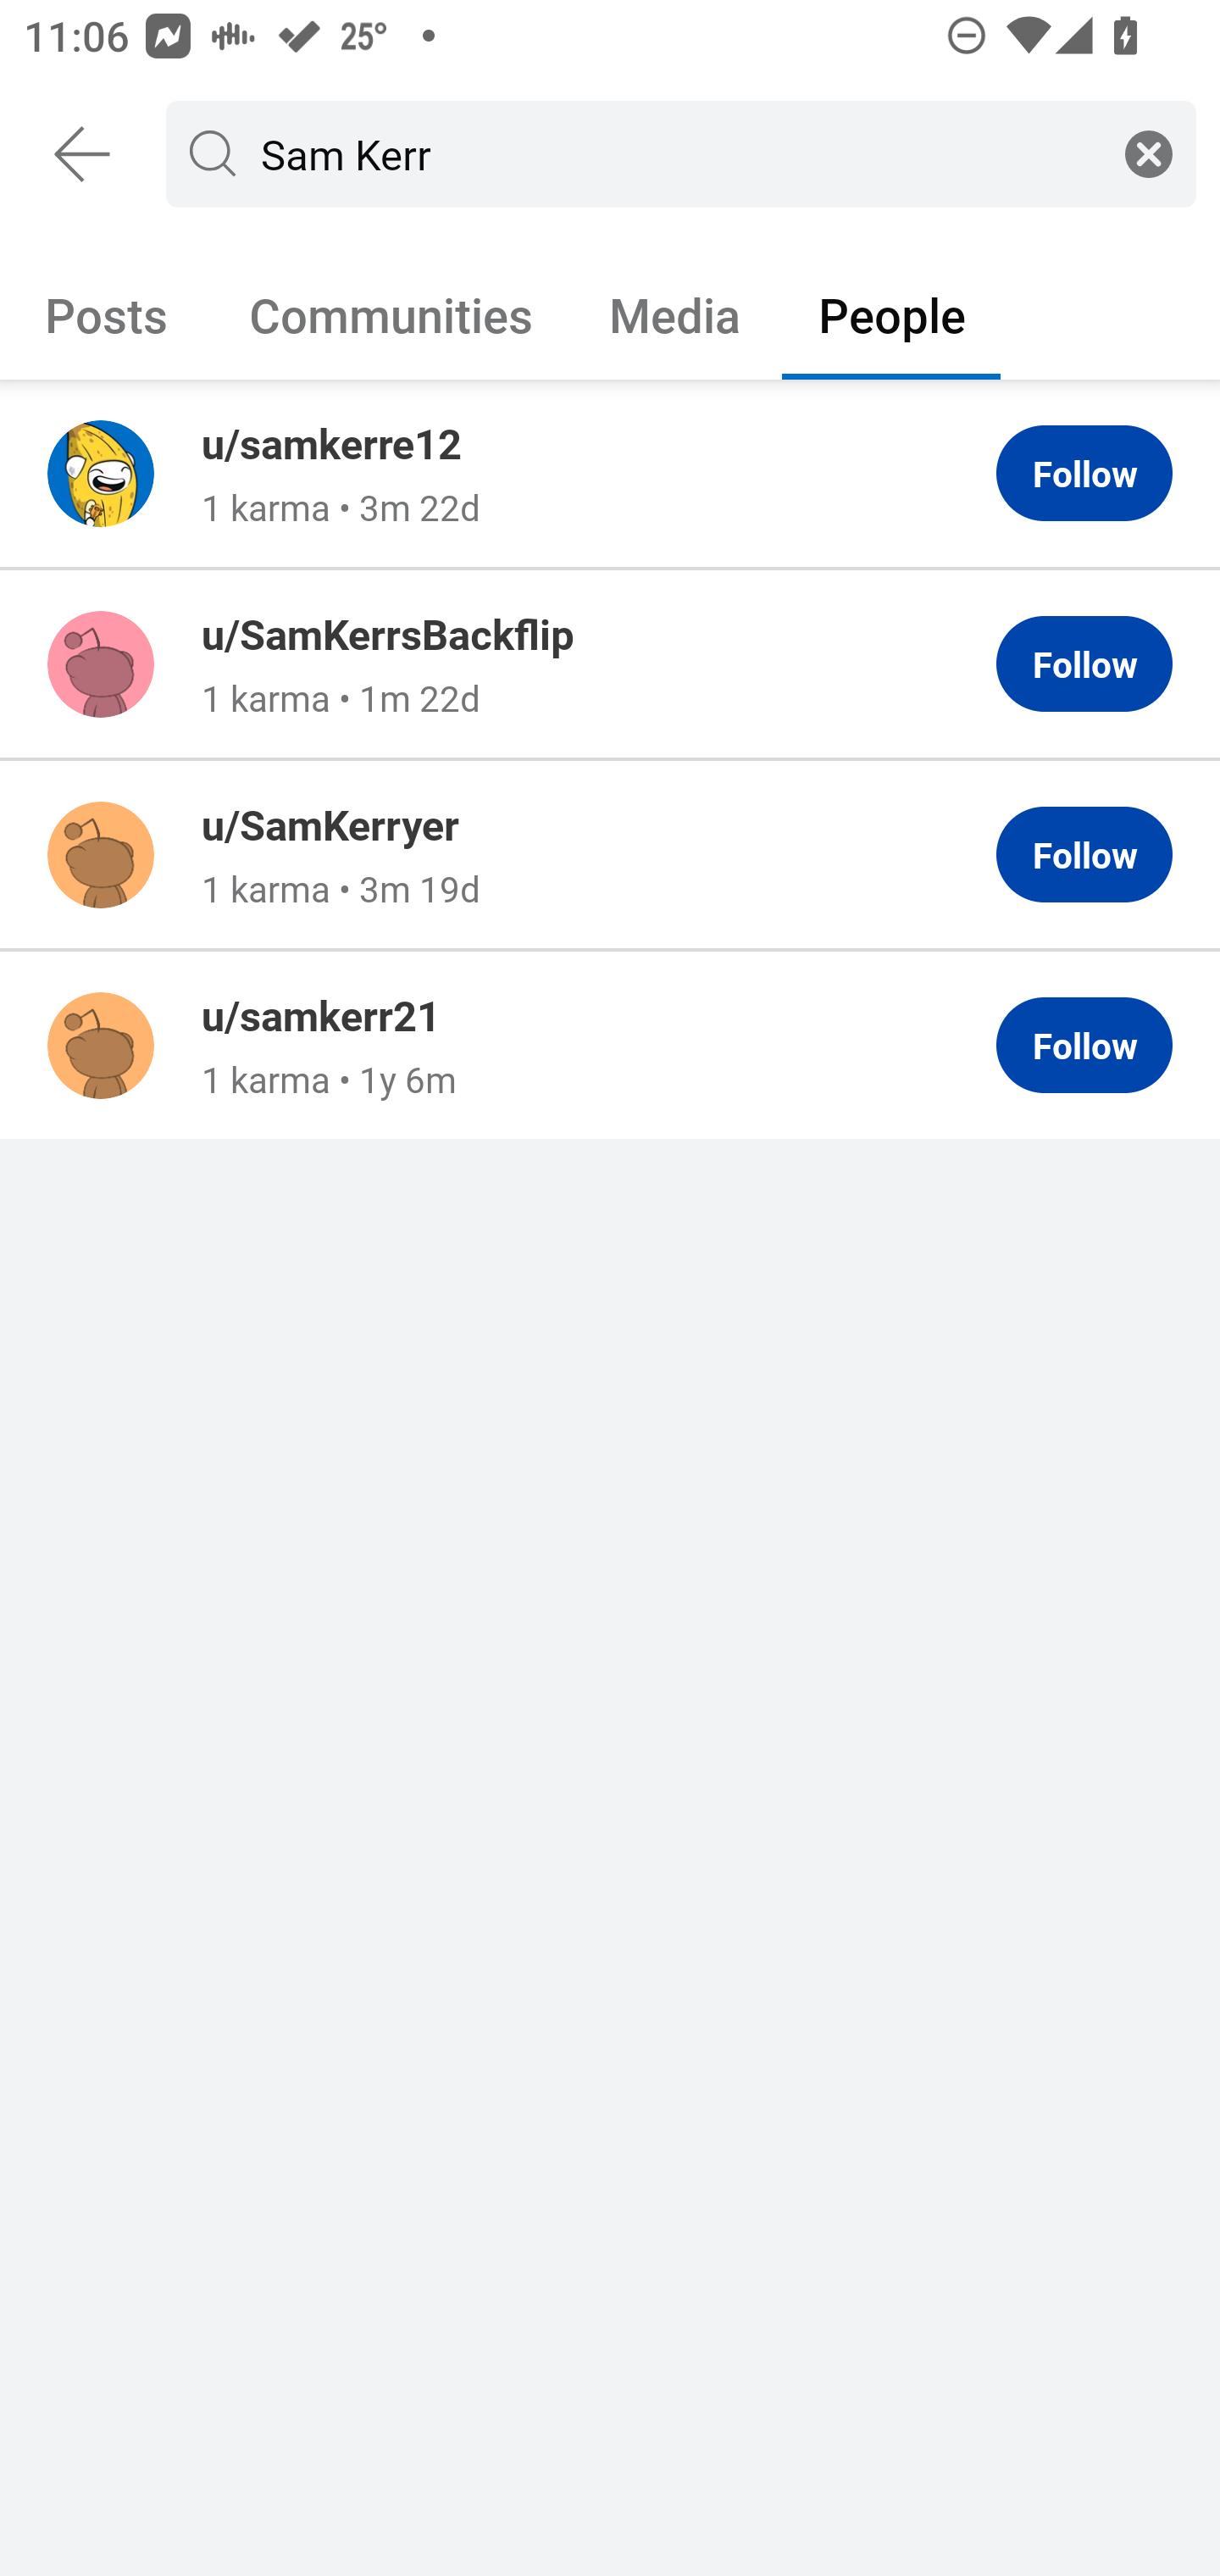  What do you see at coordinates (675, 314) in the screenshot?
I see `Media` at bounding box center [675, 314].